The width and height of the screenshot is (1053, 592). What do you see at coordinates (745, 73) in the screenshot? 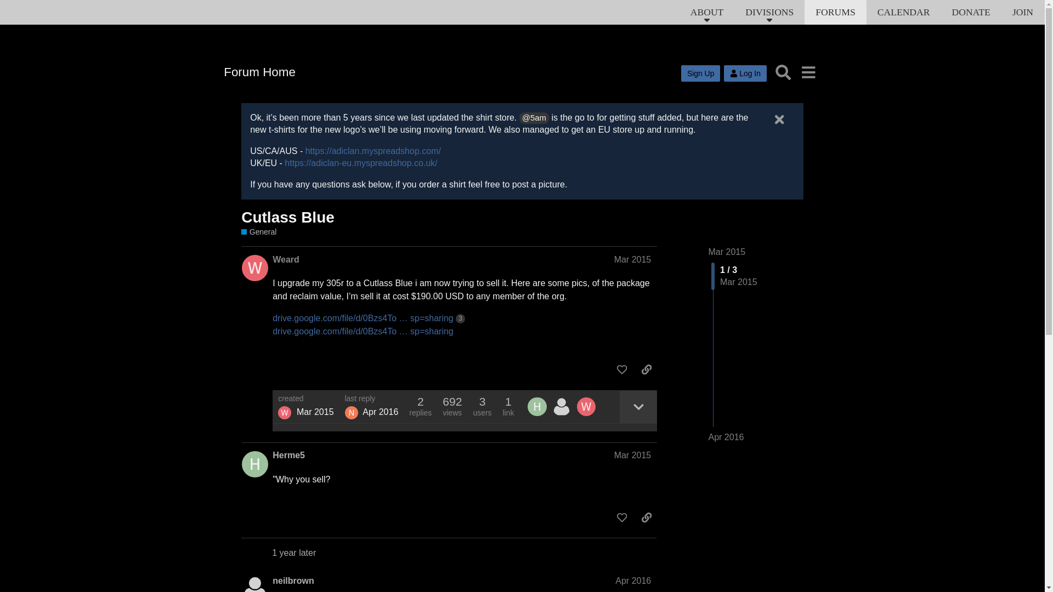
I see `Log In` at bounding box center [745, 73].